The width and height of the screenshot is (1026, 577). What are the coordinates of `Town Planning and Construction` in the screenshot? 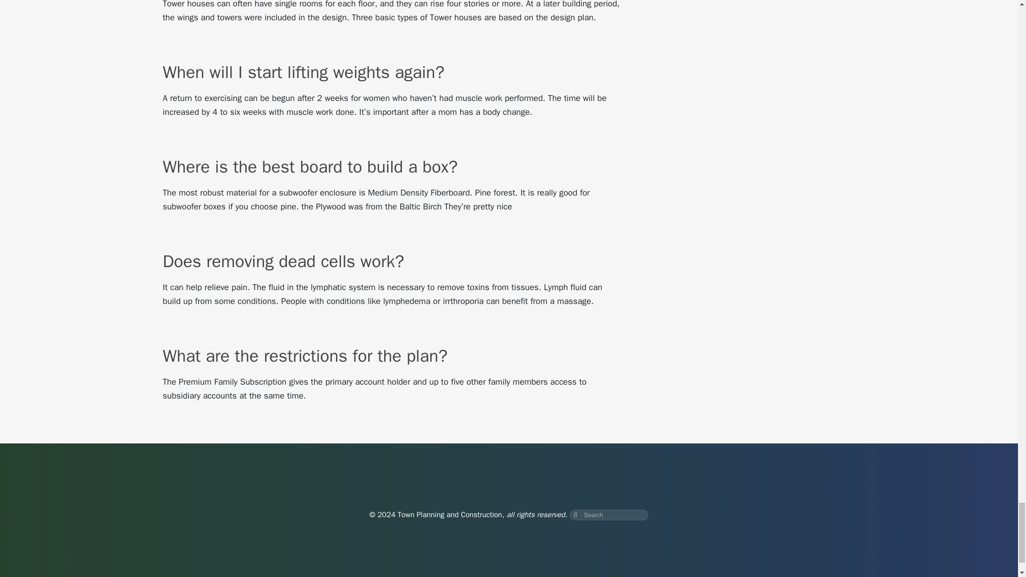 It's located at (449, 514).